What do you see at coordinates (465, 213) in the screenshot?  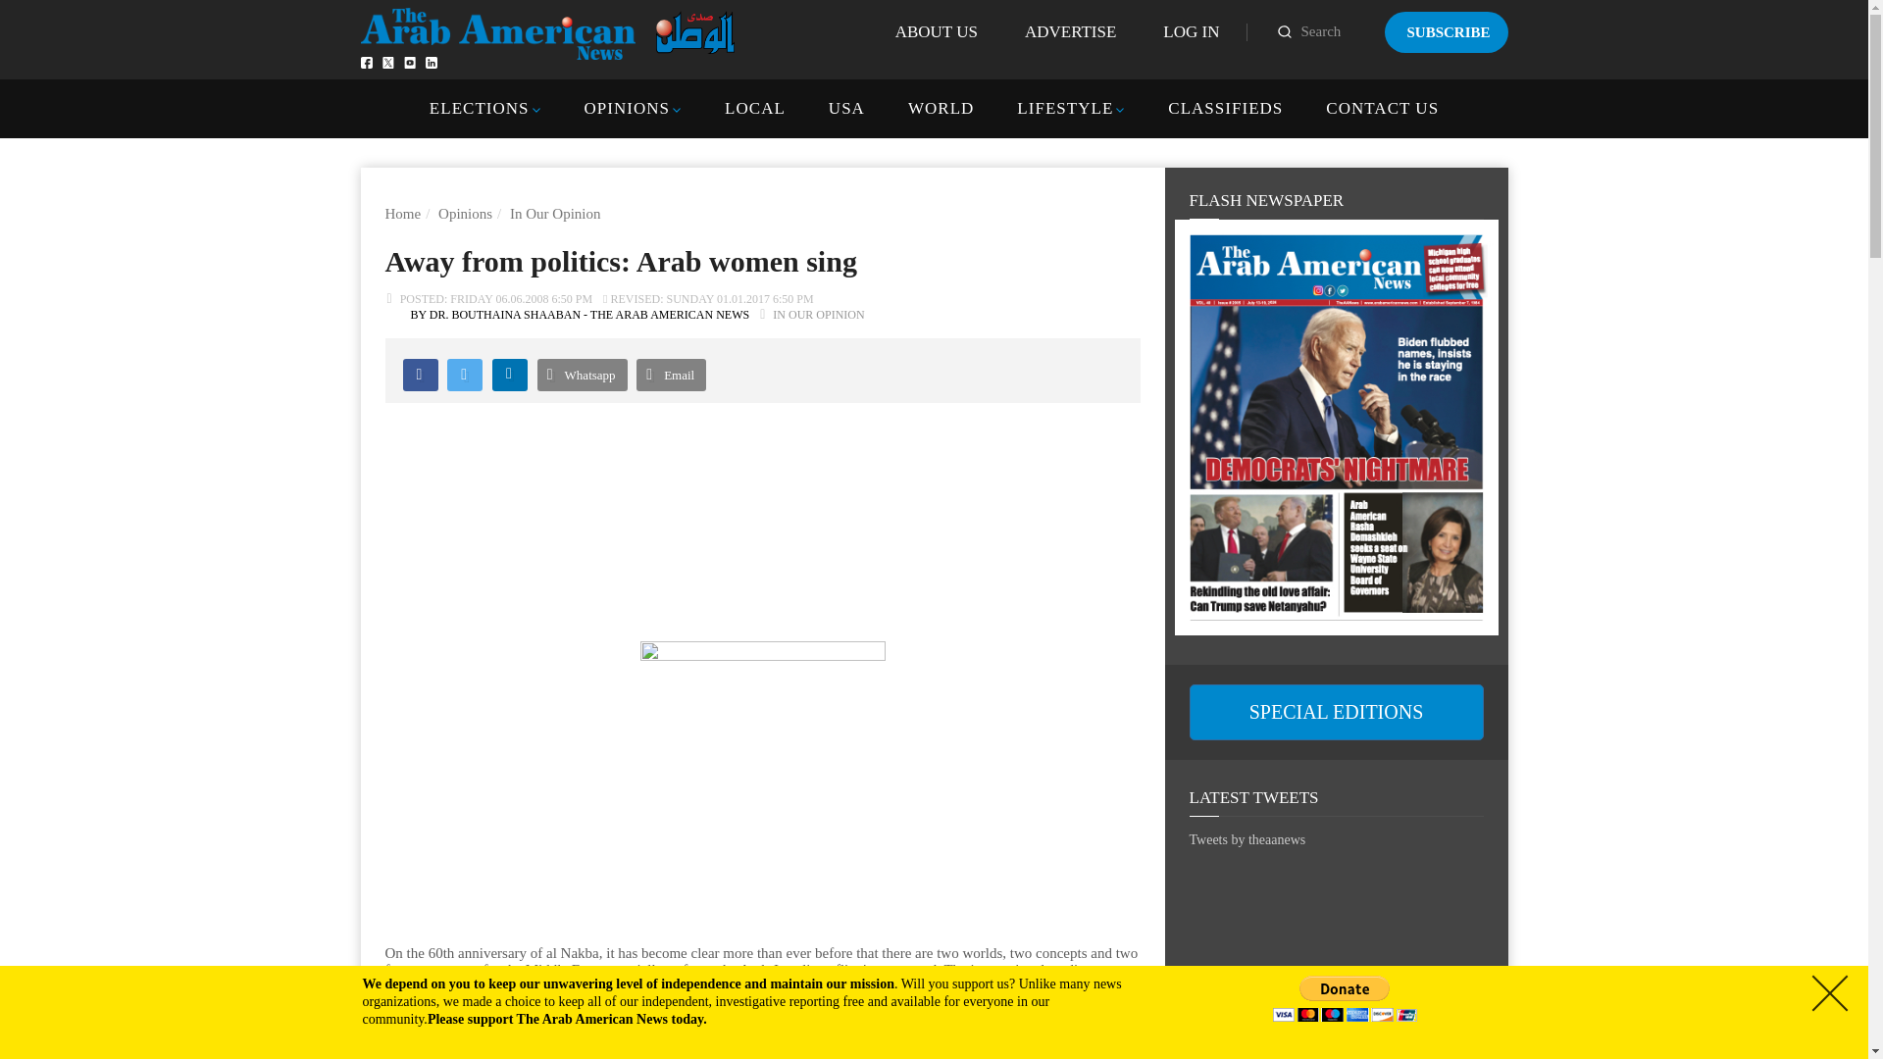 I see `Opinions` at bounding box center [465, 213].